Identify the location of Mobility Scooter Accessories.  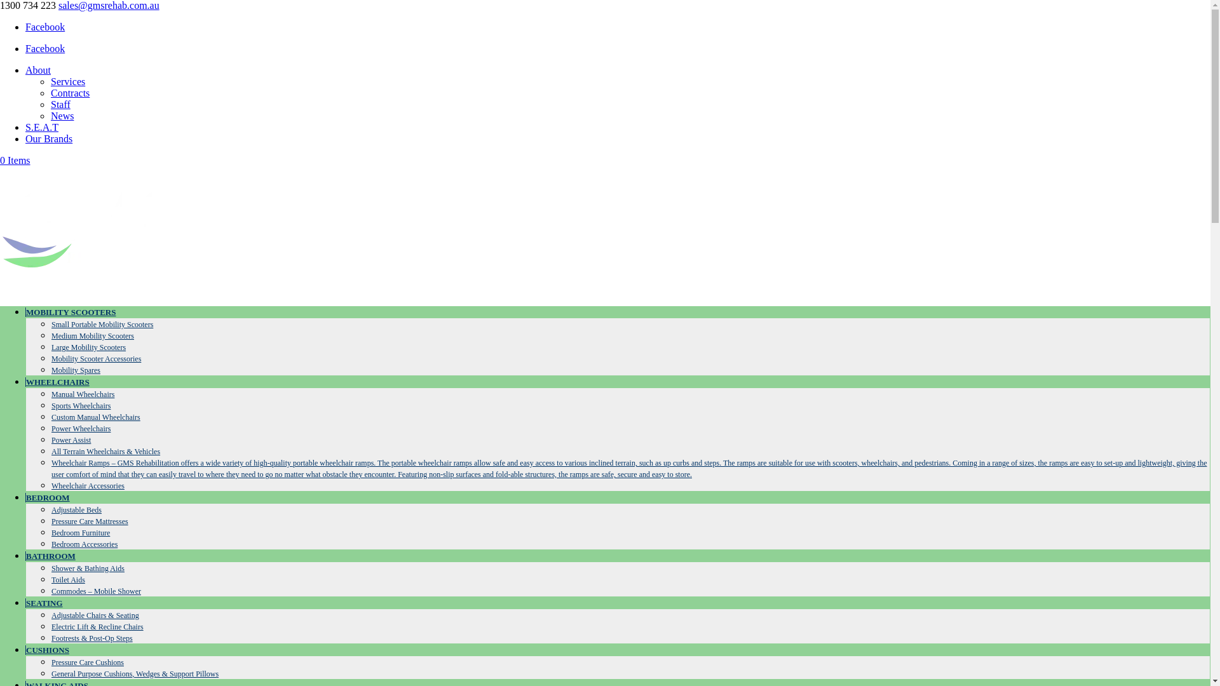
(97, 359).